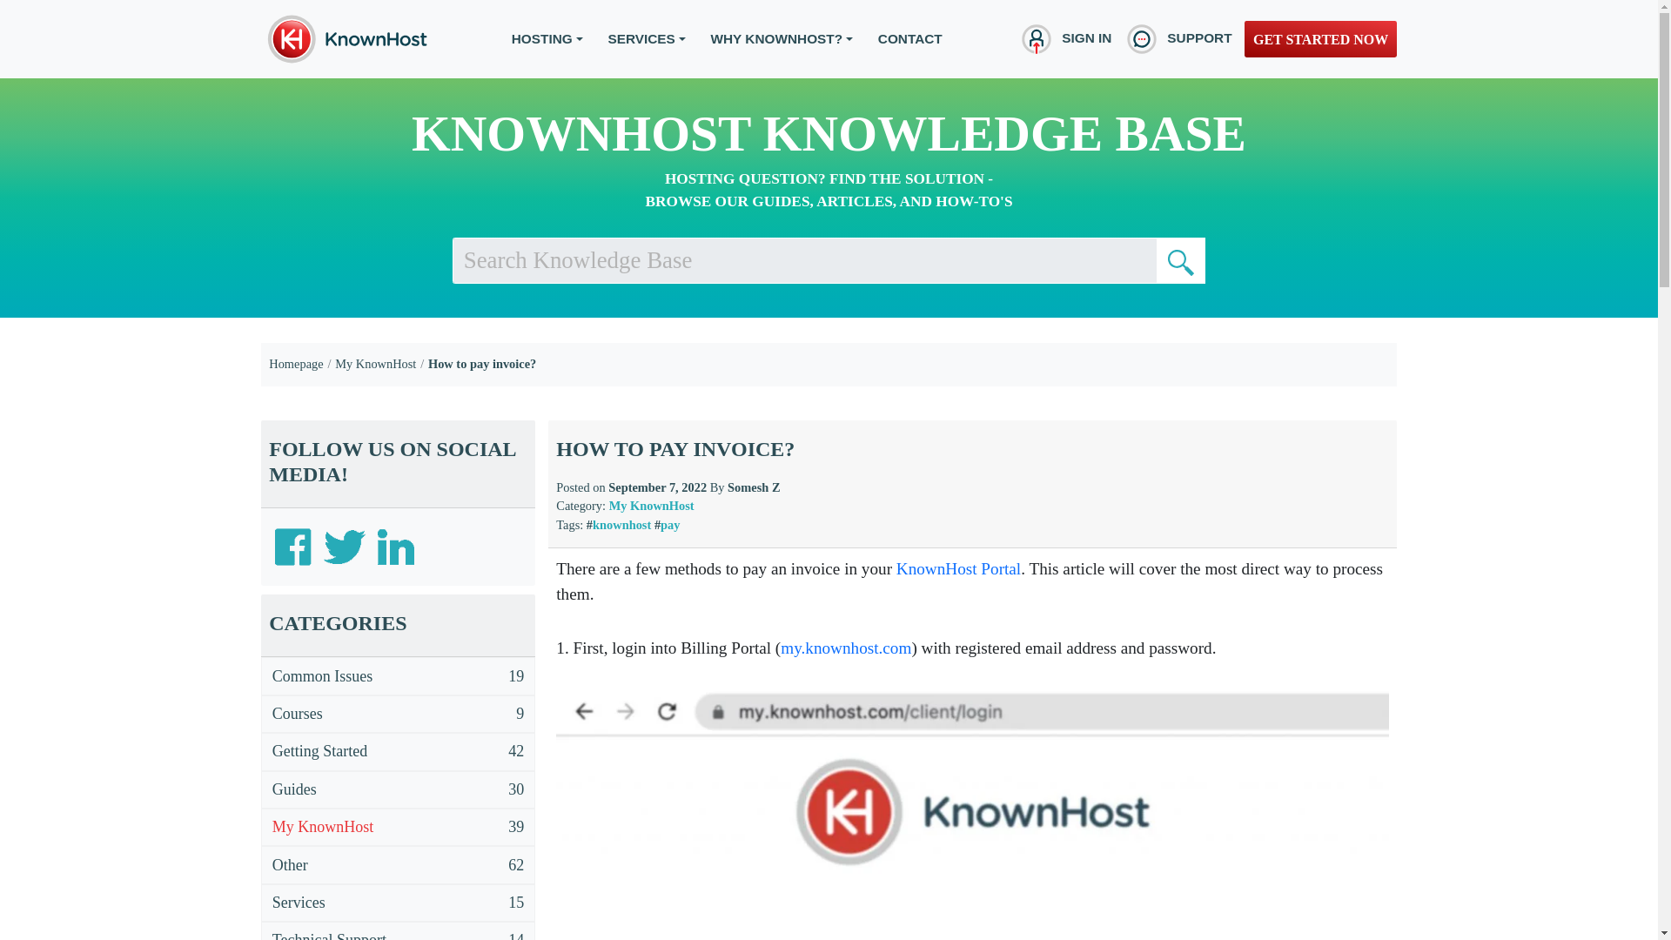  I want to click on GET STARTED NOW, so click(1321, 38).